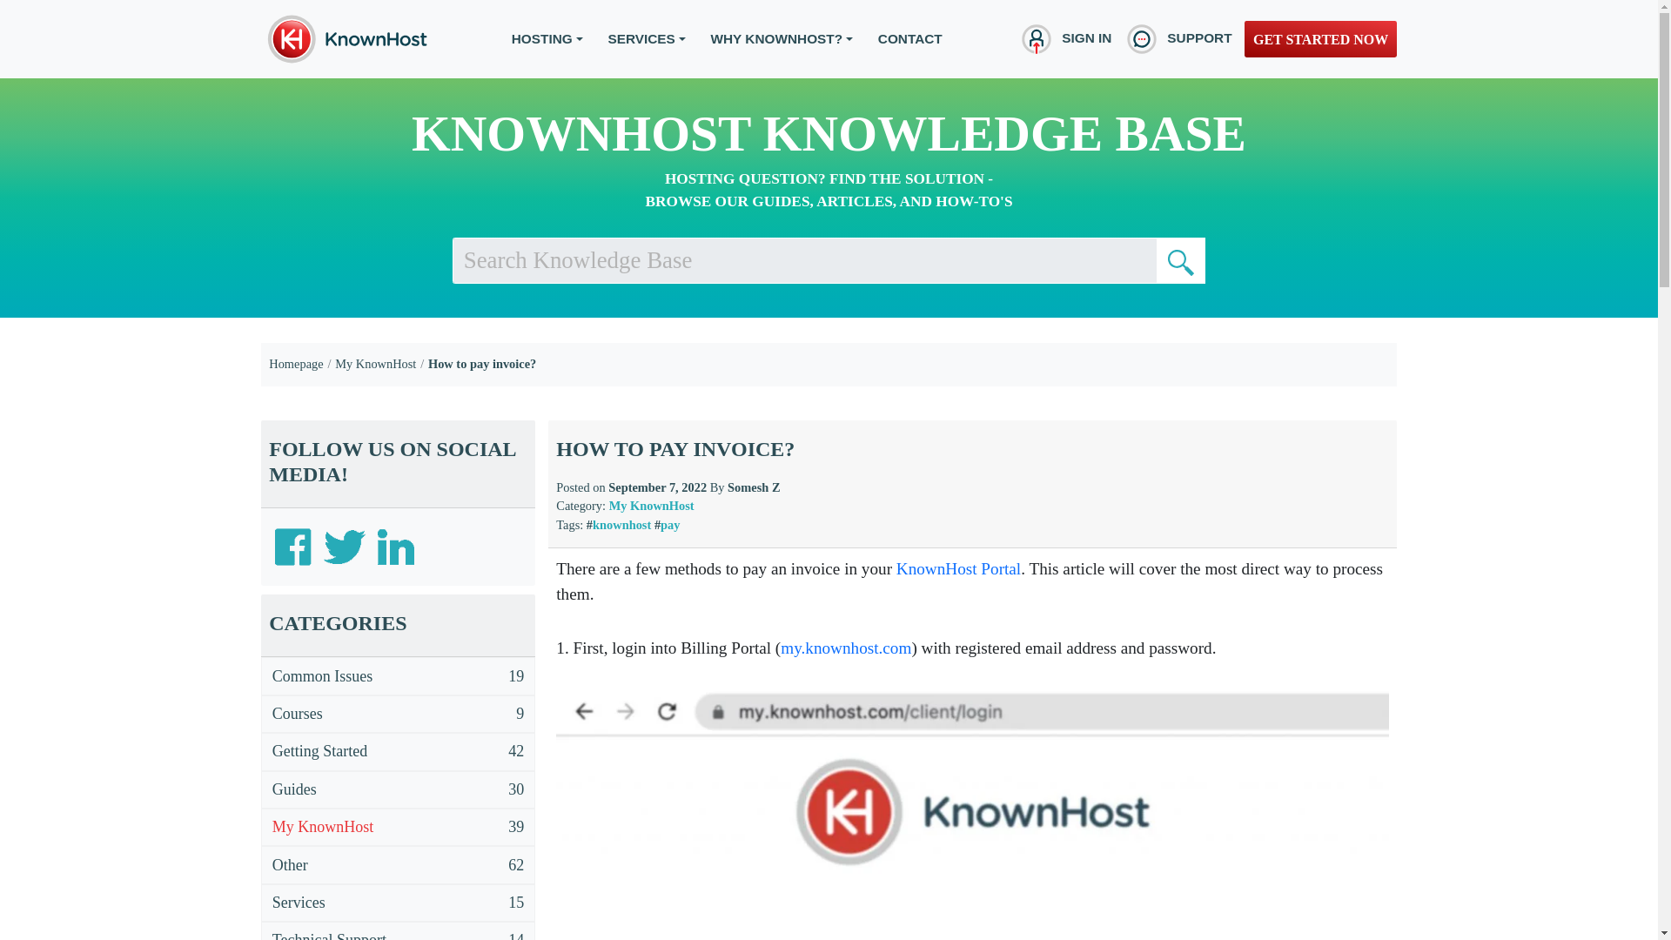  I want to click on GET STARTED NOW, so click(1321, 38).